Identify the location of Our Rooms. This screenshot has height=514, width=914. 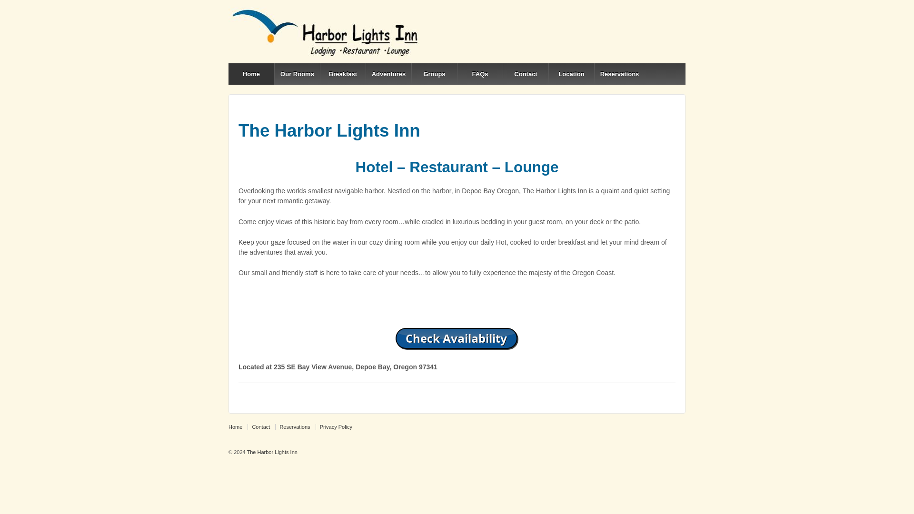
(297, 74).